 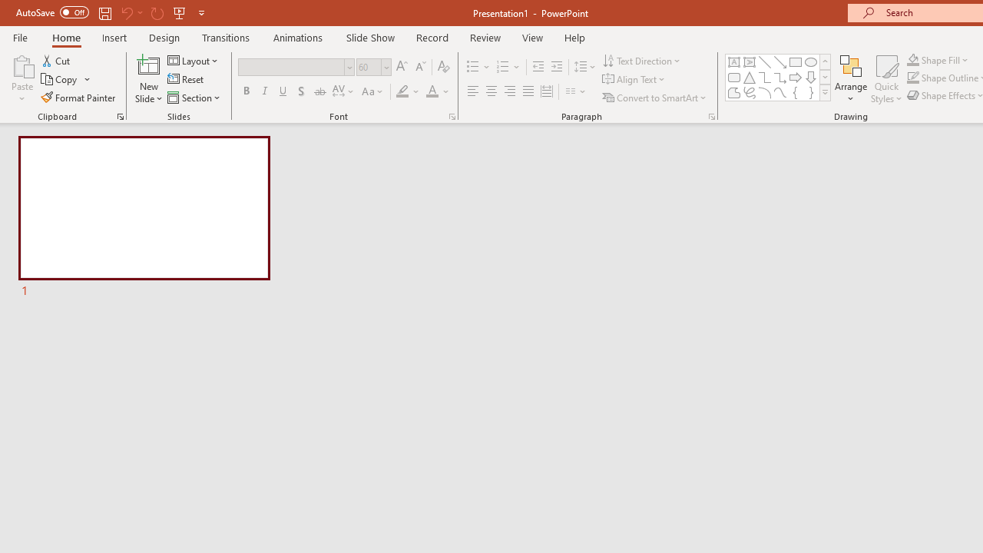 What do you see at coordinates (502, 68) in the screenshot?
I see `Numbering` at bounding box center [502, 68].